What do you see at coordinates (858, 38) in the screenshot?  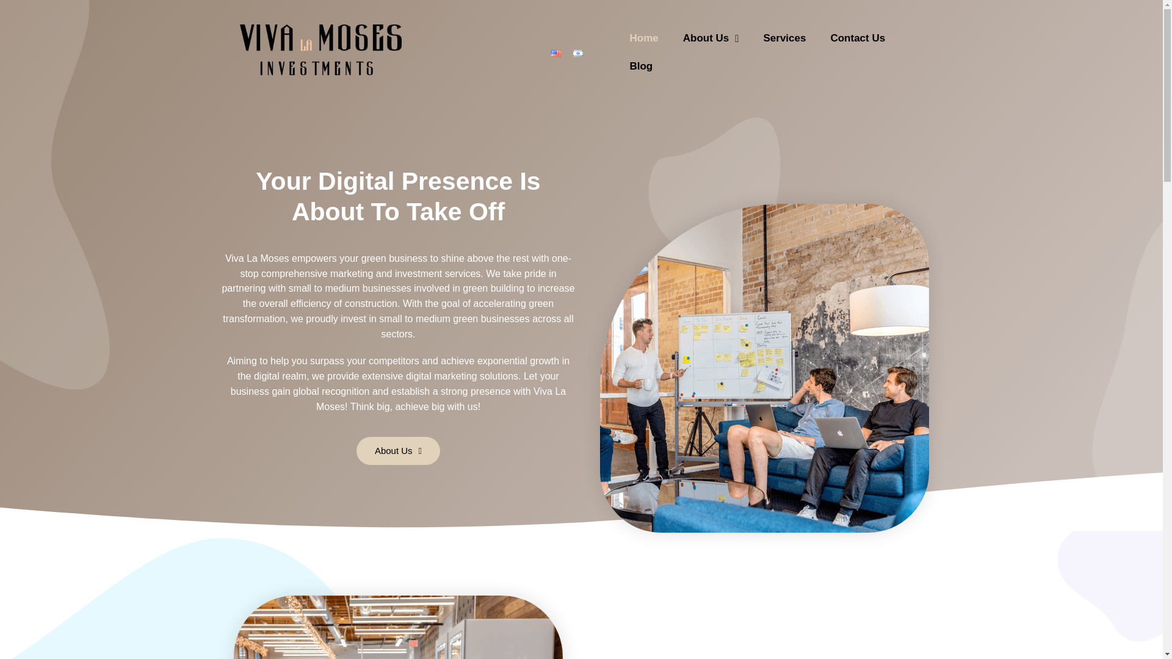 I see `Contact Us` at bounding box center [858, 38].